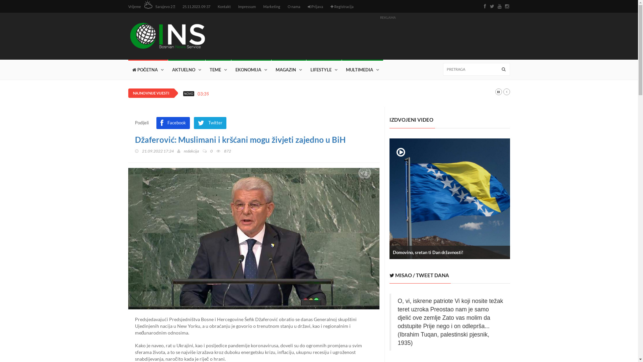  Describe the element at coordinates (294, 7) in the screenshot. I see `O nama` at that location.